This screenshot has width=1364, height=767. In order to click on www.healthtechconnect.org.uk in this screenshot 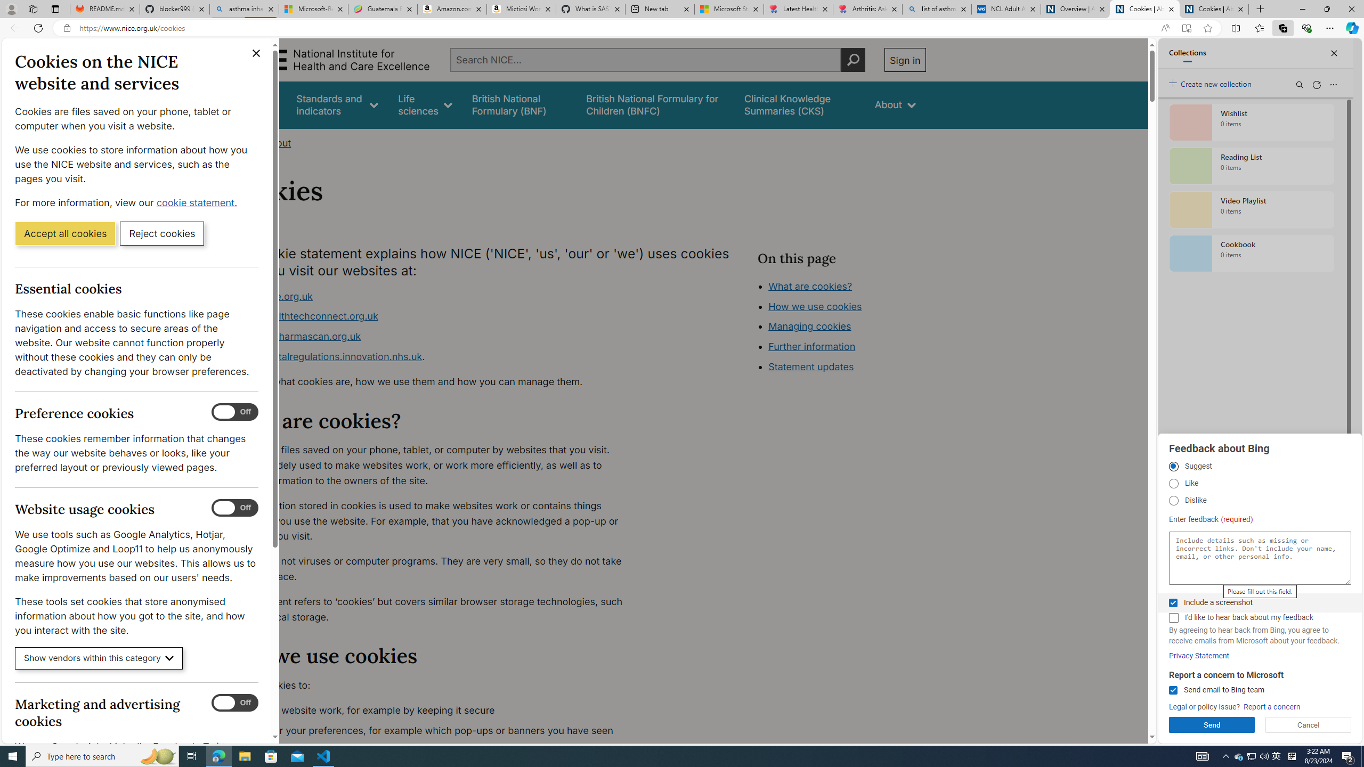, I will do `click(435, 317)`.